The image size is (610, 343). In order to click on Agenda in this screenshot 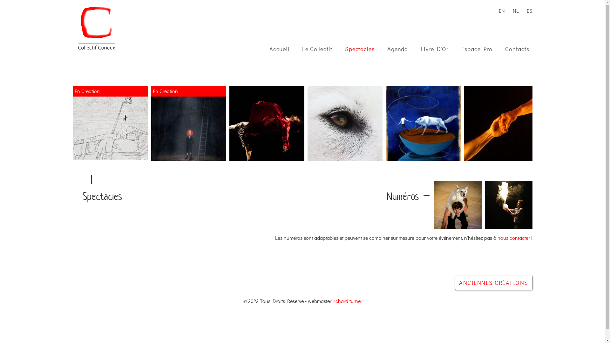, I will do `click(398, 49)`.